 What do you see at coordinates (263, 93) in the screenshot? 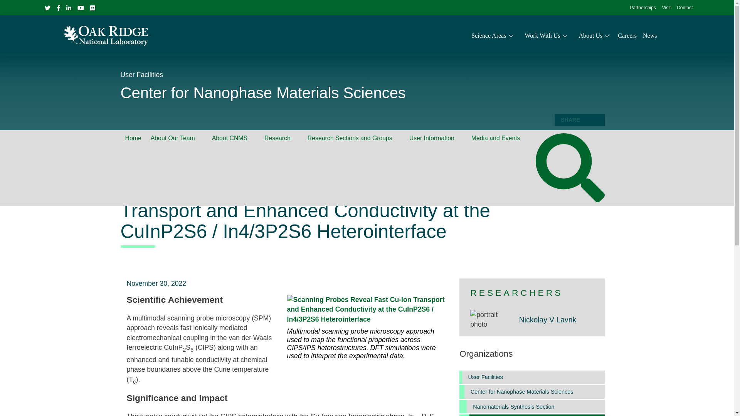
I see `Center for Nanophase Materials Sciences` at bounding box center [263, 93].